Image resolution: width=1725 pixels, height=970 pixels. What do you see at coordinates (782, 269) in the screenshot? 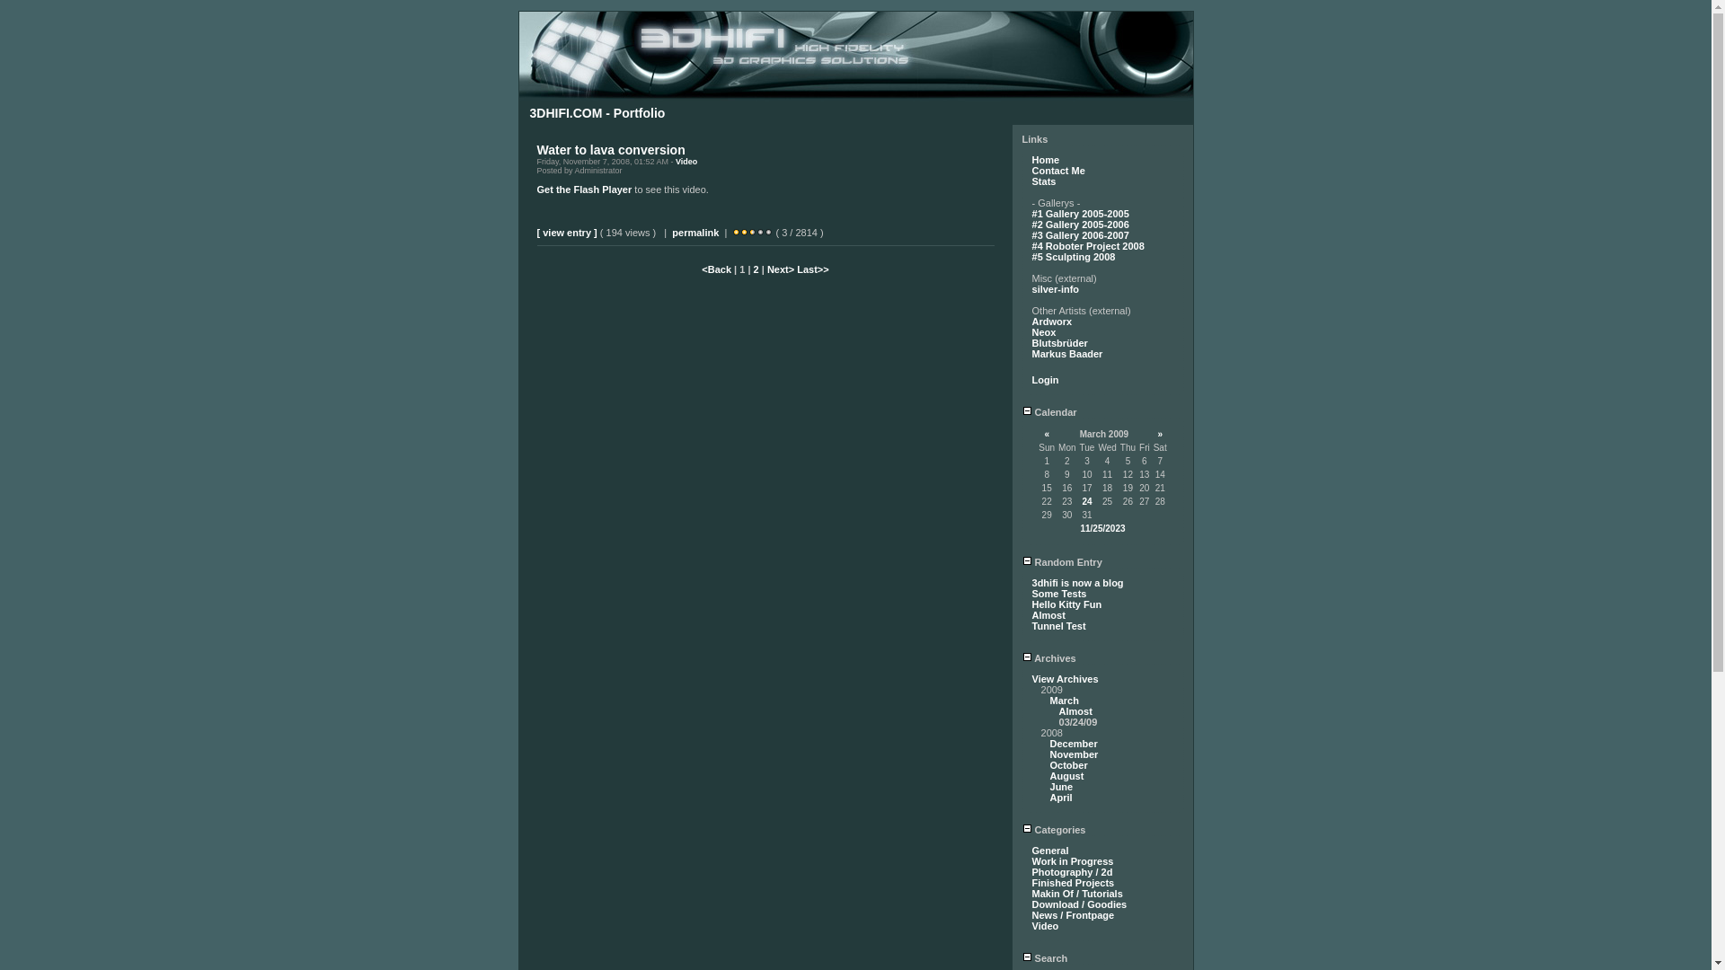
I see `Next>` at bounding box center [782, 269].